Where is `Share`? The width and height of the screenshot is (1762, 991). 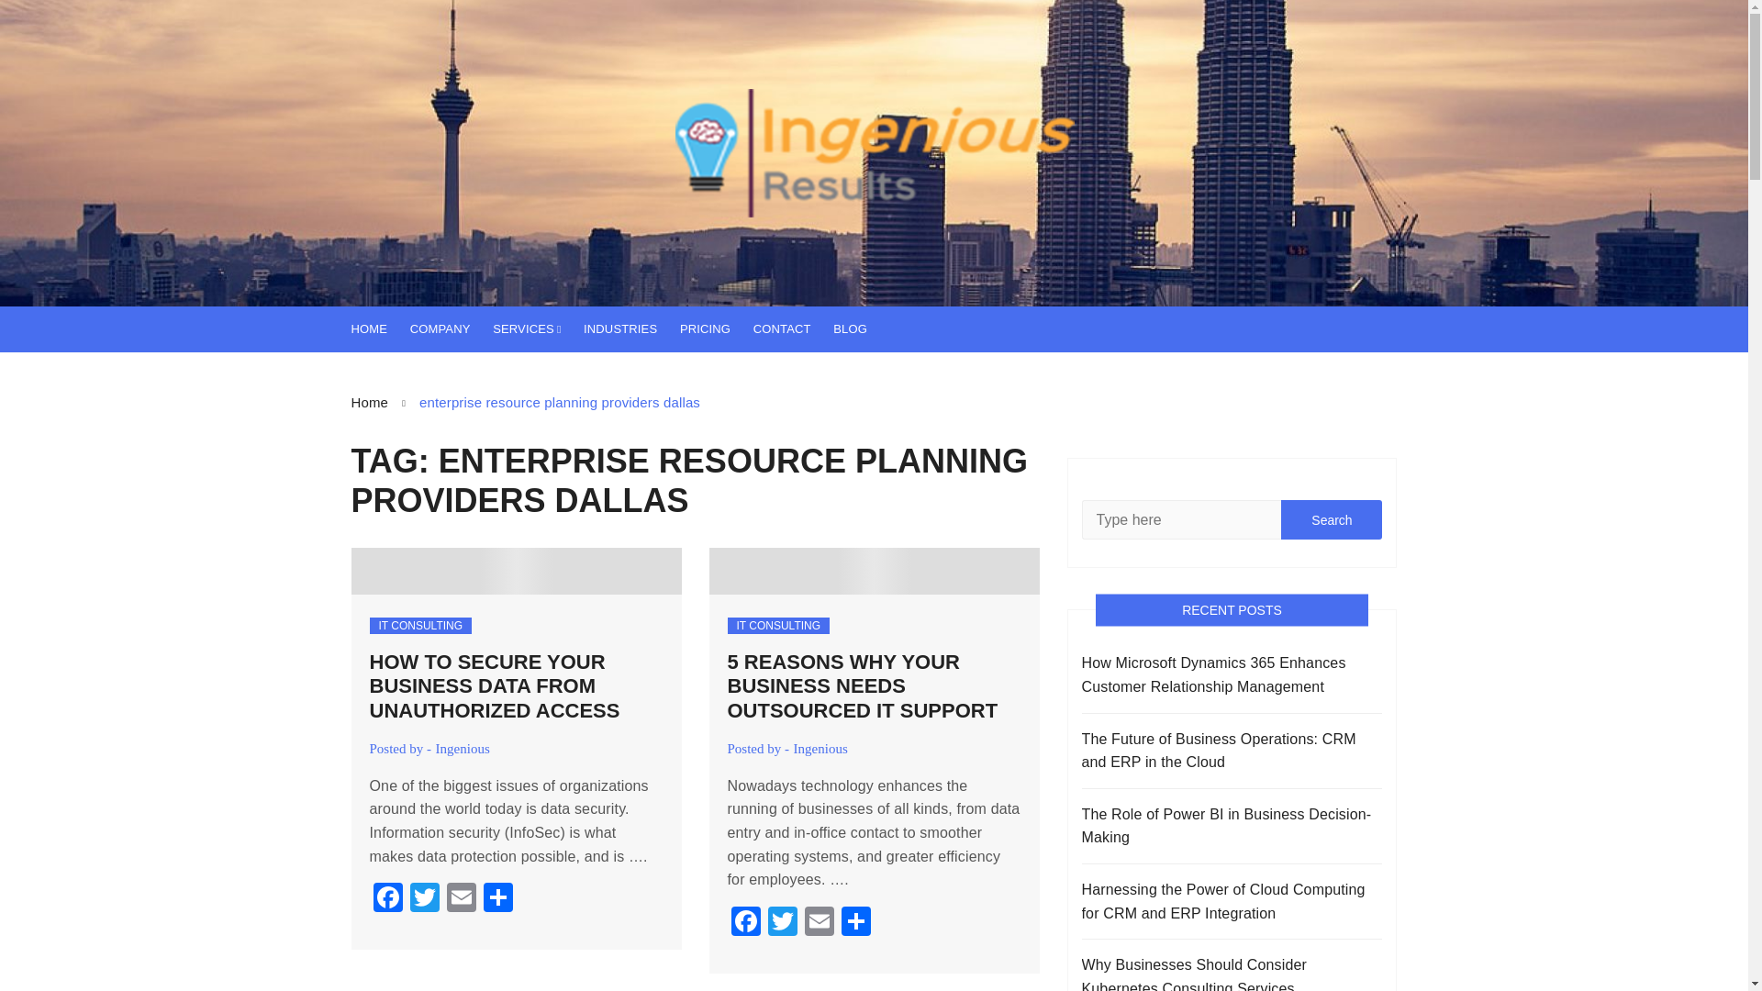 Share is located at coordinates (855, 923).